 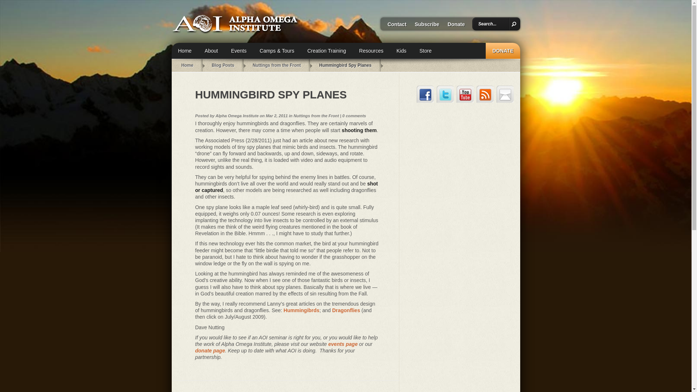 What do you see at coordinates (505, 94) in the screenshot?
I see `Contact Us` at bounding box center [505, 94].